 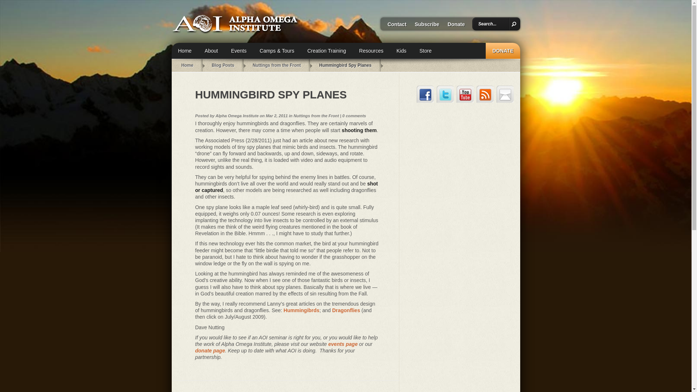 What do you see at coordinates (505, 94) in the screenshot?
I see `Contact Us` at bounding box center [505, 94].